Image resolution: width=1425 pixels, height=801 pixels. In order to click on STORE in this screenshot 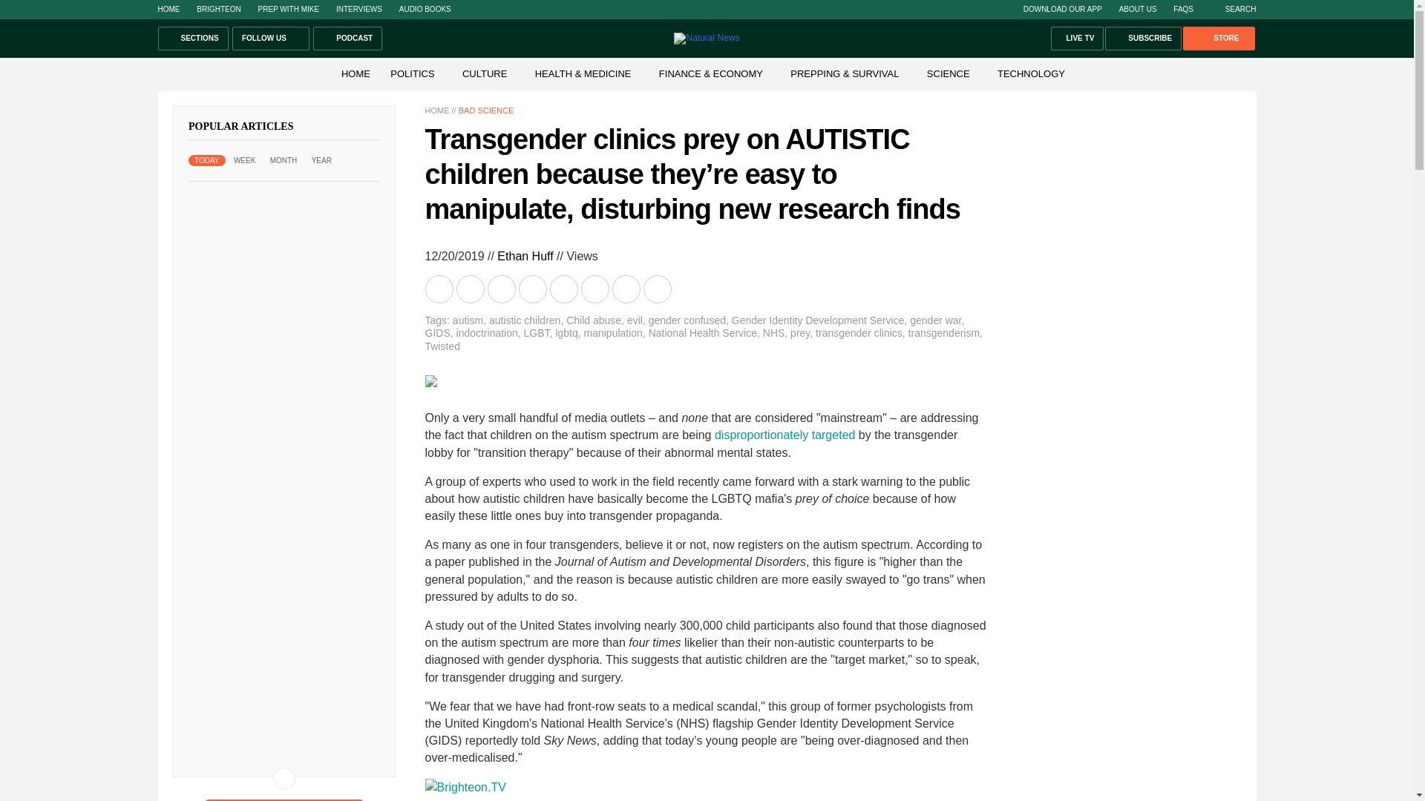, I will do `click(1218, 39)`.